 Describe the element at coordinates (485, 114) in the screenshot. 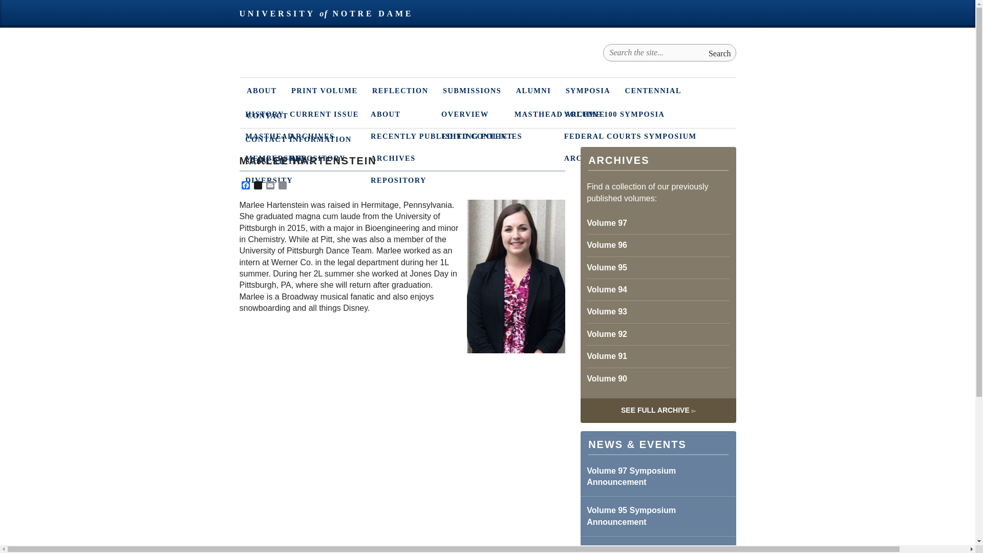

I see `HISTORY` at that location.